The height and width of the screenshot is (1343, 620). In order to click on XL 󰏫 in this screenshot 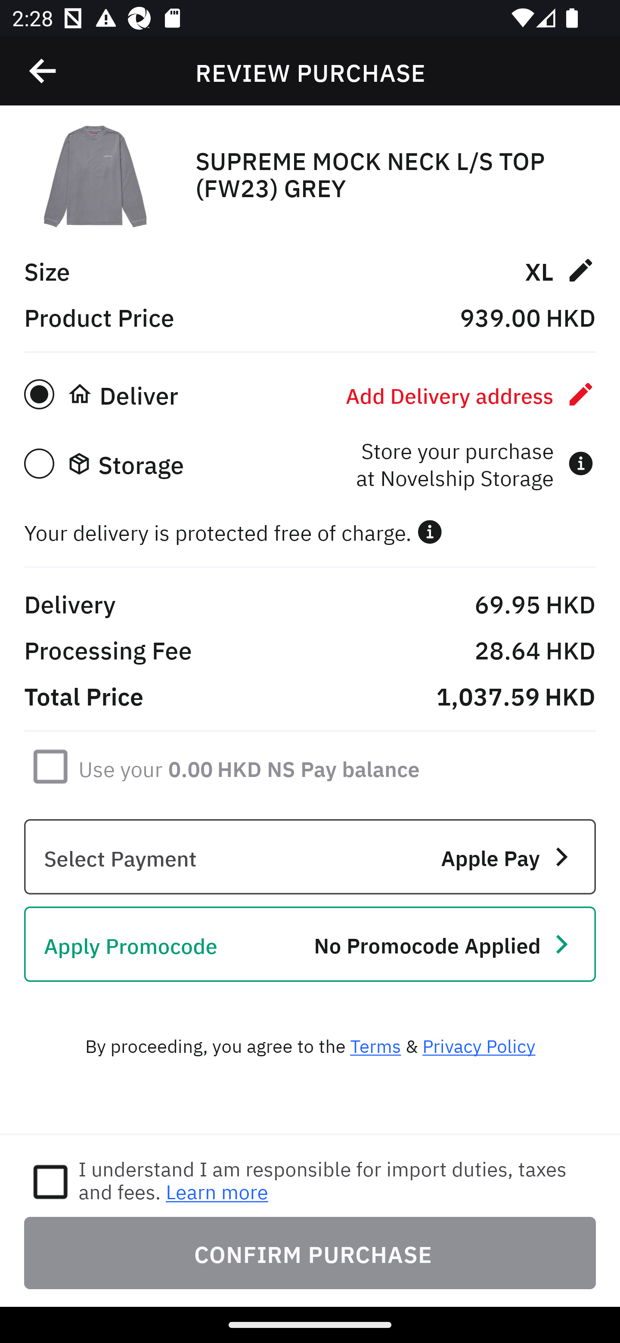, I will do `click(560, 269)`.